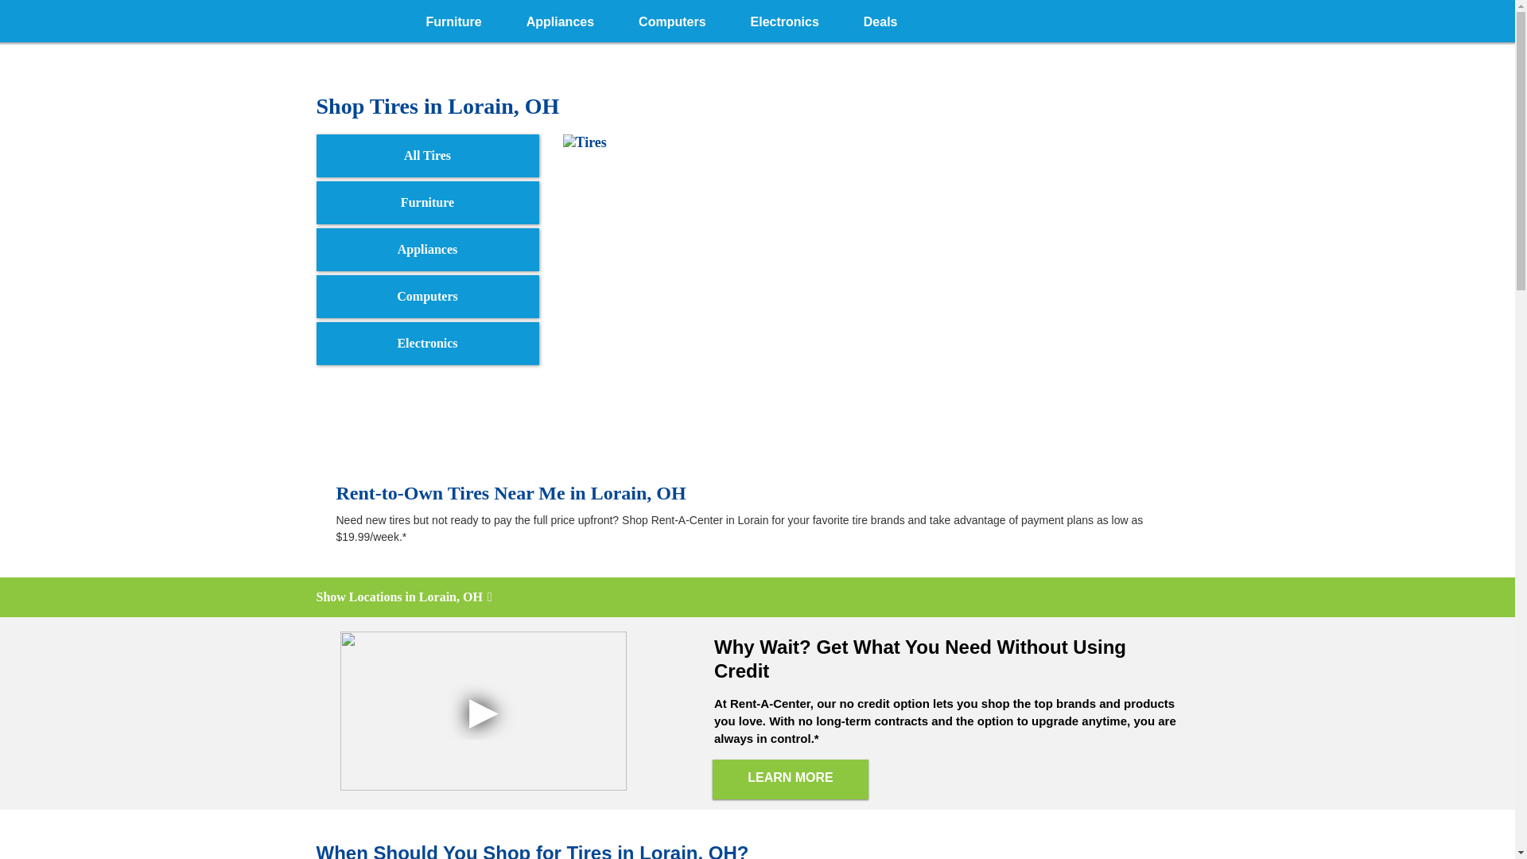 The image size is (1527, 859). Describe the element at coordinates (757, 597) in the screenshot. I see `Show Locations in Lorain, OH` at that location.